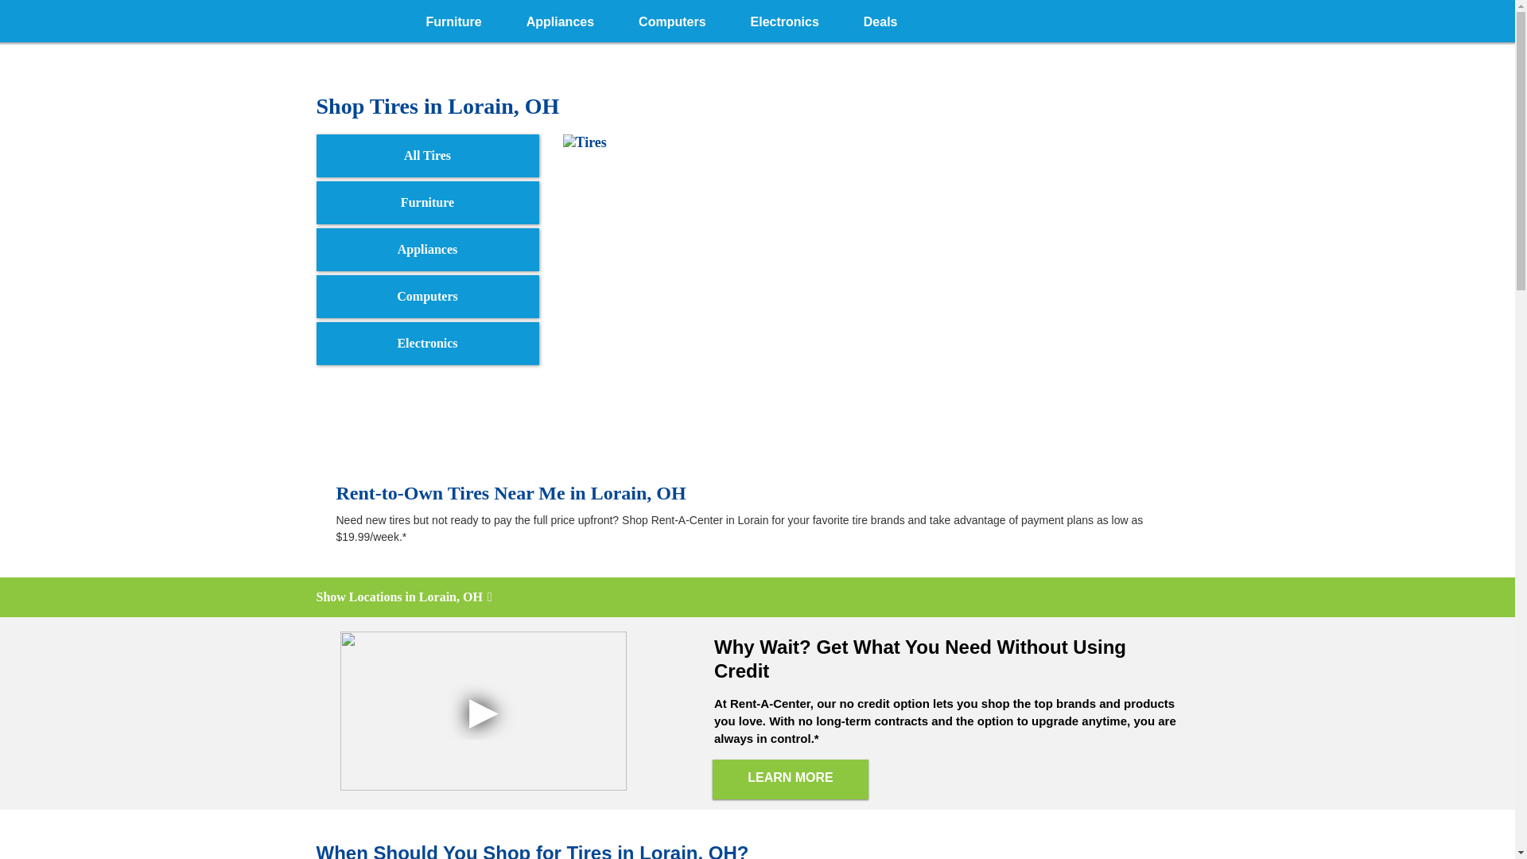 The image size is (1527, 859). Describe the element at coordinates (757, 597) in the screenshot. I see `Show Locations in Lorain, OH` at that location.